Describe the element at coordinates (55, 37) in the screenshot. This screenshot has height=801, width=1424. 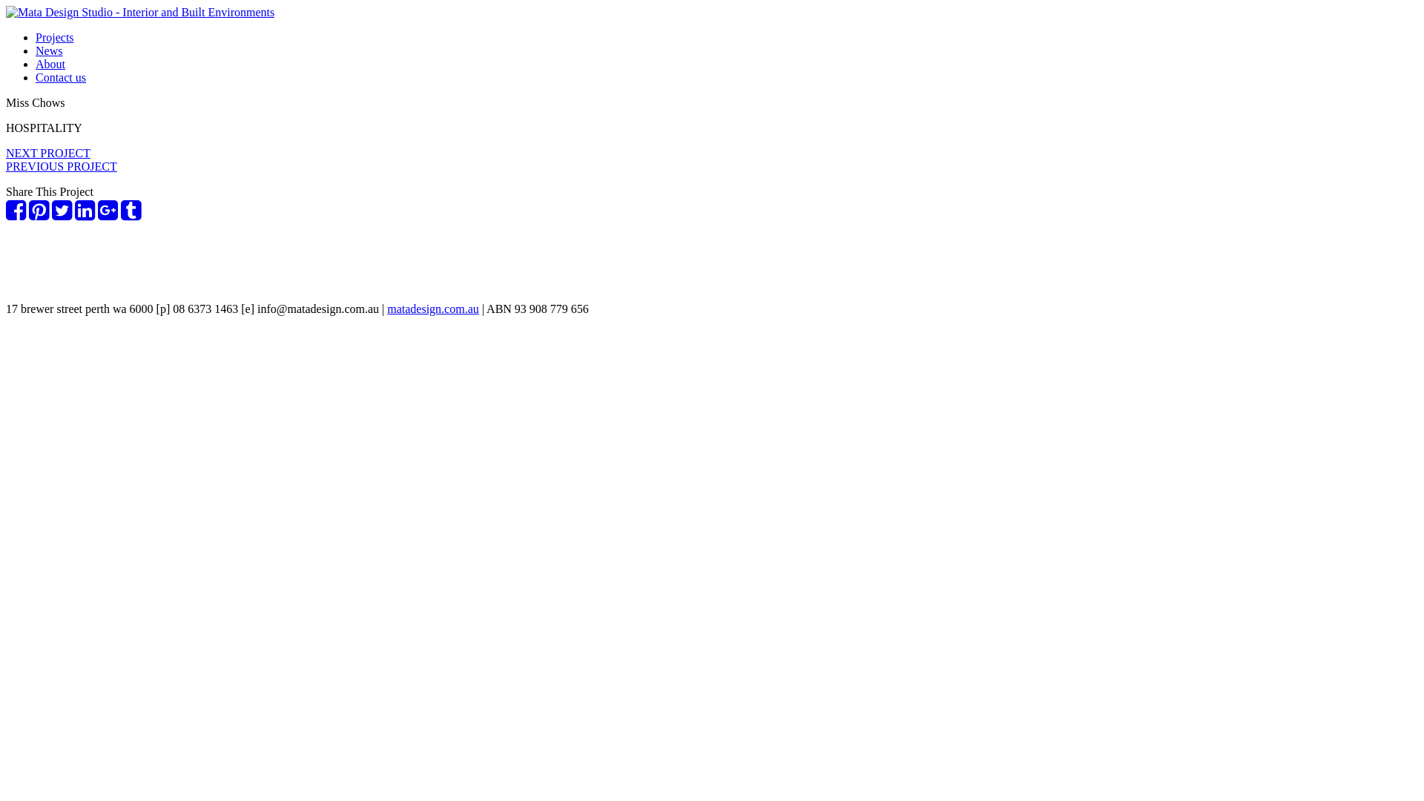
I see `Projects` at that location.